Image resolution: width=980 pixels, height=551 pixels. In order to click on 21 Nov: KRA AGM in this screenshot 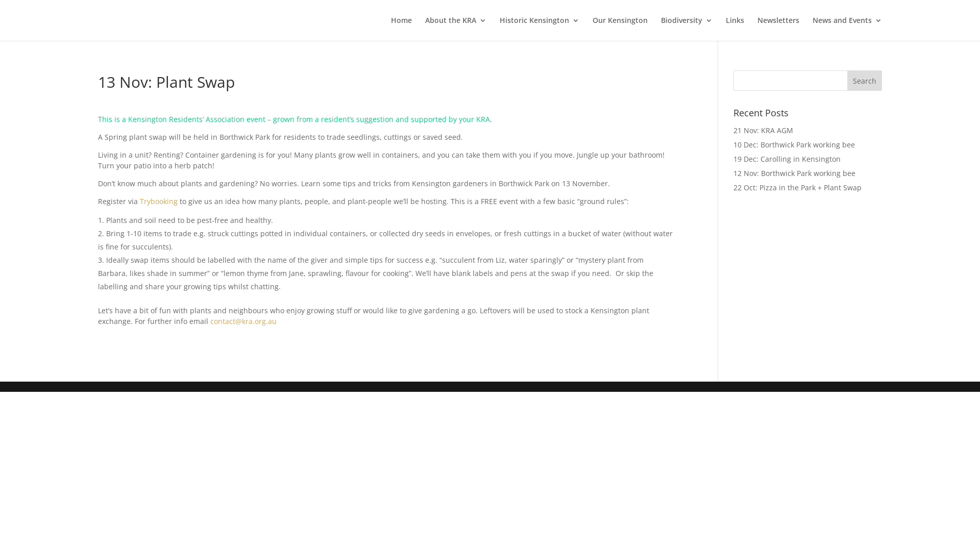, I will do `click(764, 131)`.